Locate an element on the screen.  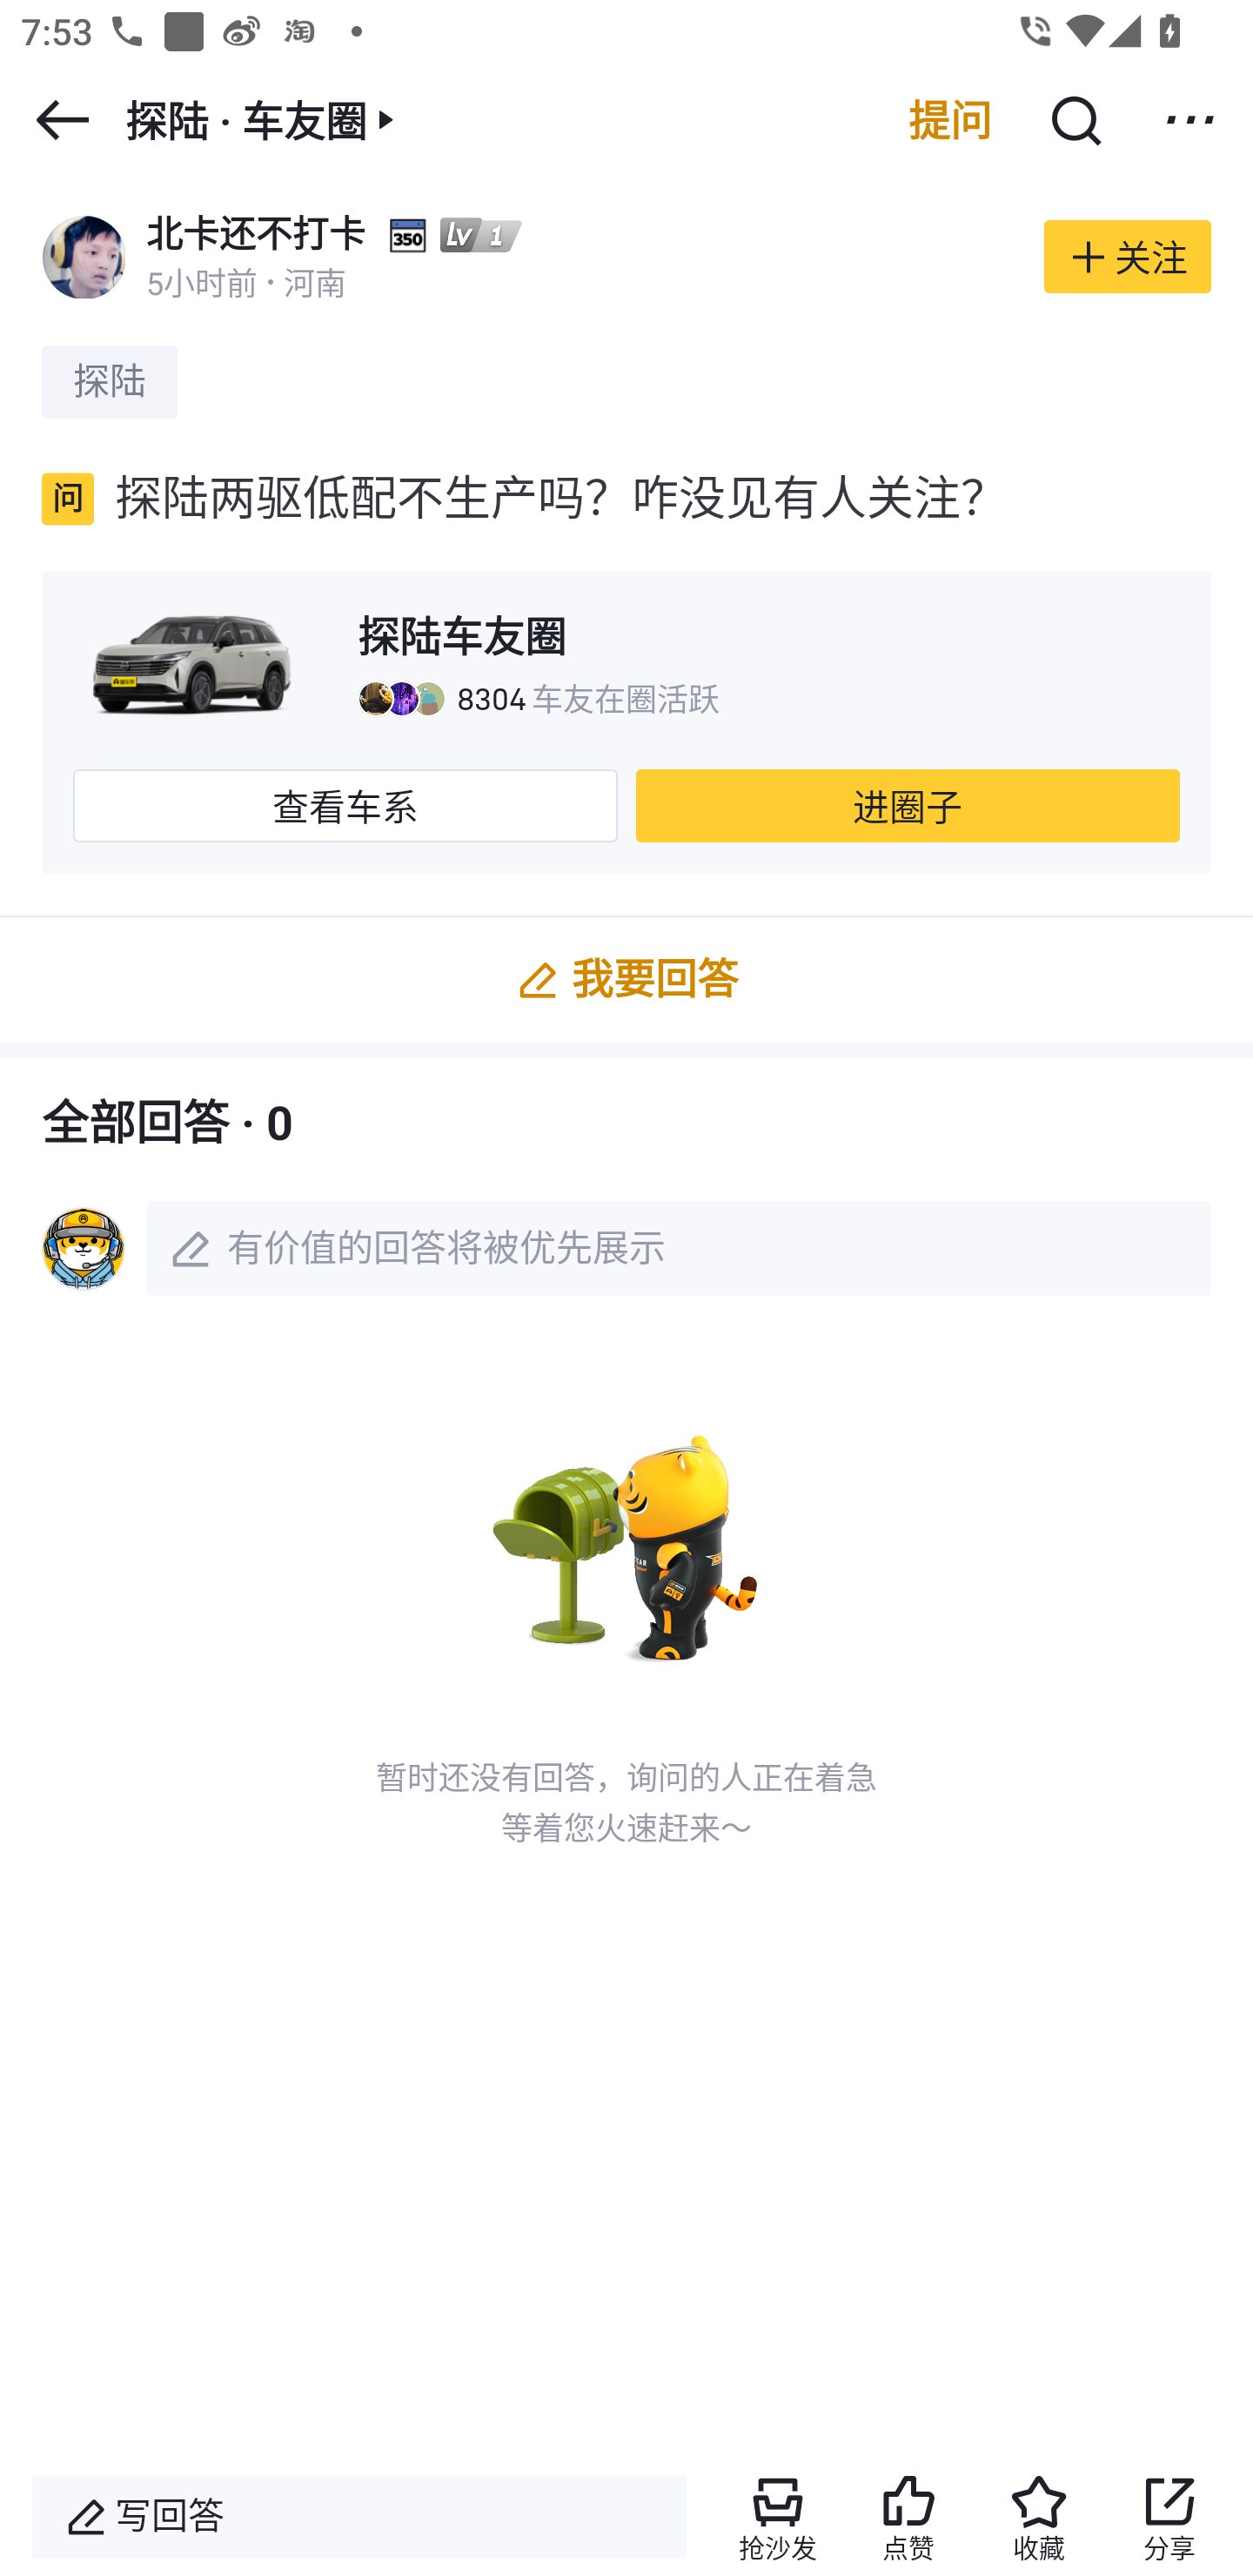
点赞 is located at coordinates (908, 2517).